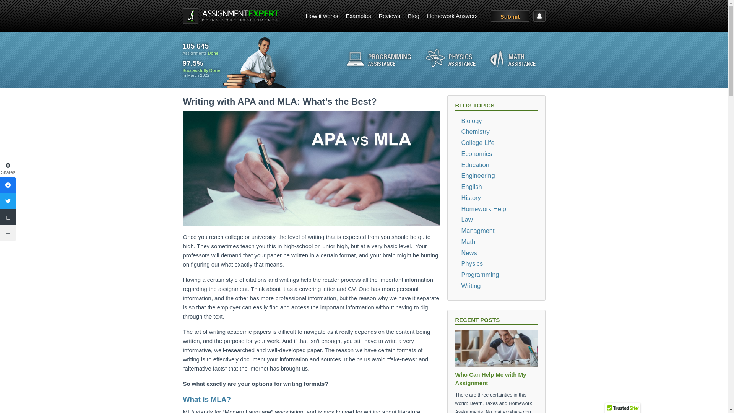 Image resolution: width=734 pixels, height=413 pixels. I want to click on Math help, so click(513, 59).